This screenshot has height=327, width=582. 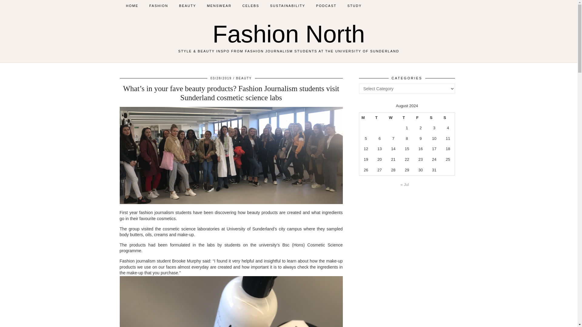 I want to click on MENSWEAR, so click(x=219, y=5).